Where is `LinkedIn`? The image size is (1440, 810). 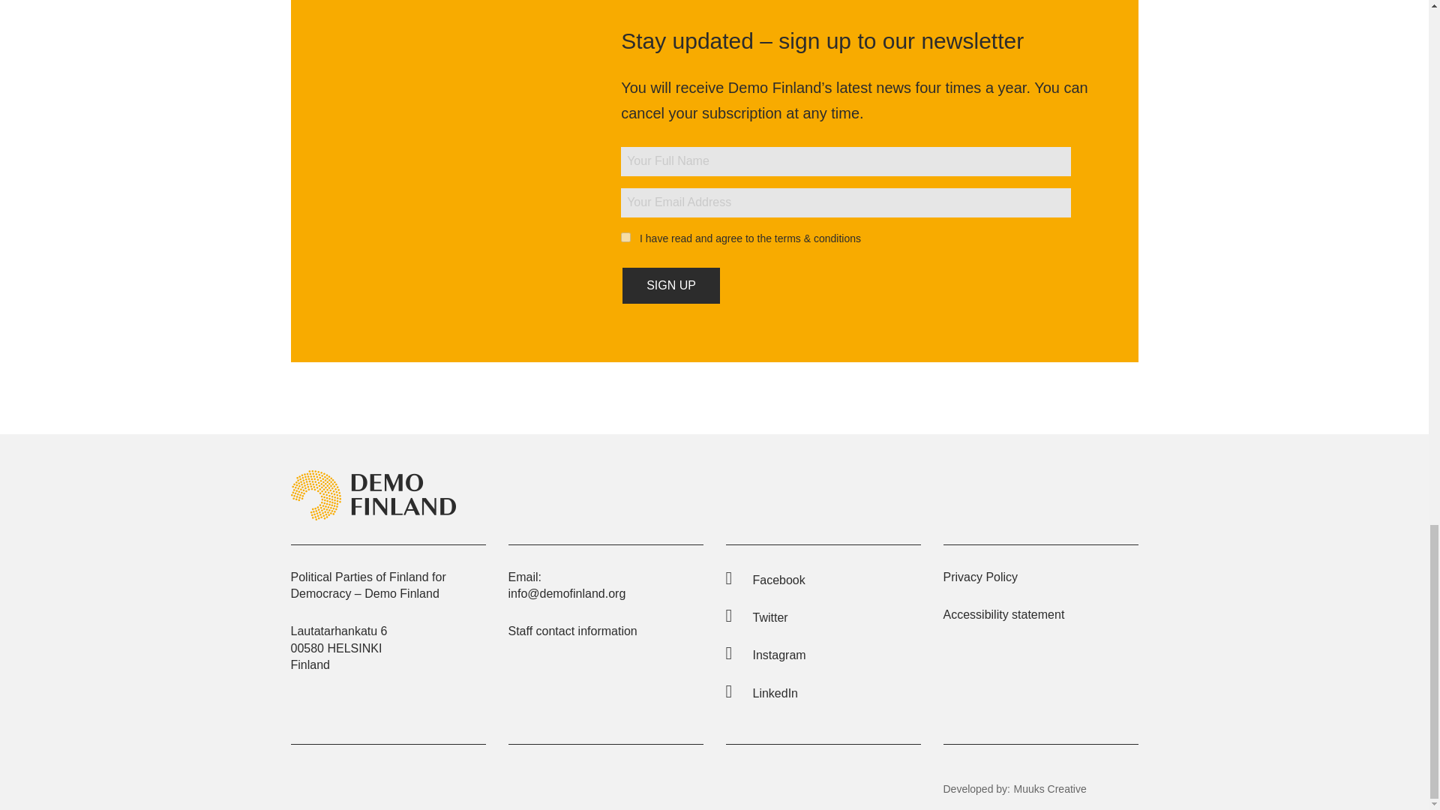
LinkedIn is located at coordinates (762, 693).